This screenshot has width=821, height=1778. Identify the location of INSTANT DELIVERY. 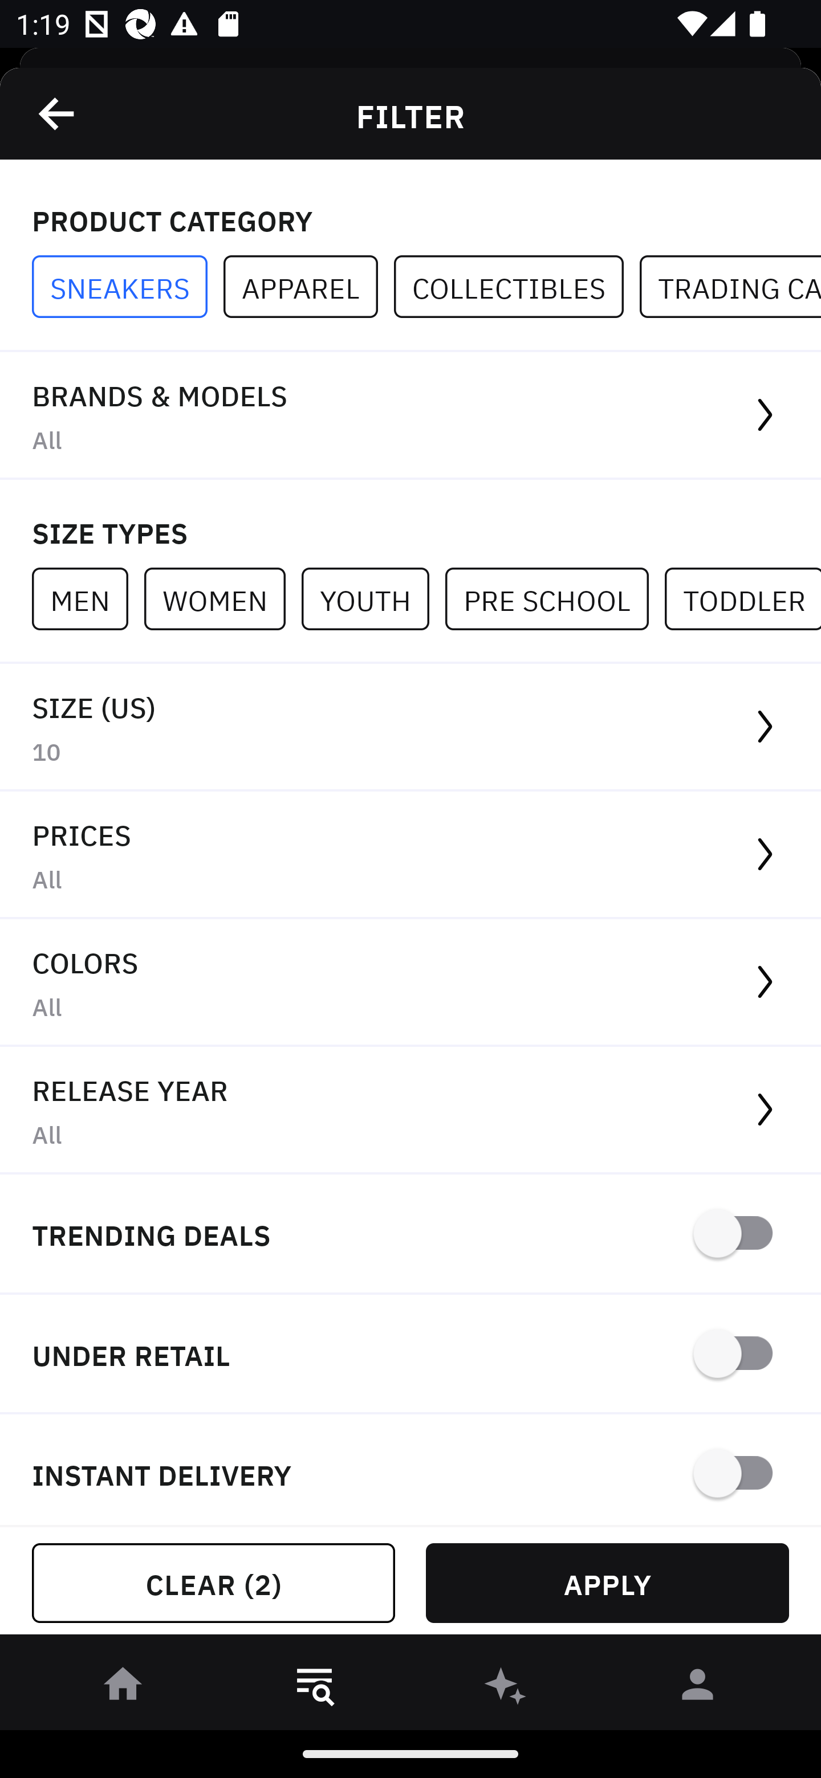
(410, 1470).